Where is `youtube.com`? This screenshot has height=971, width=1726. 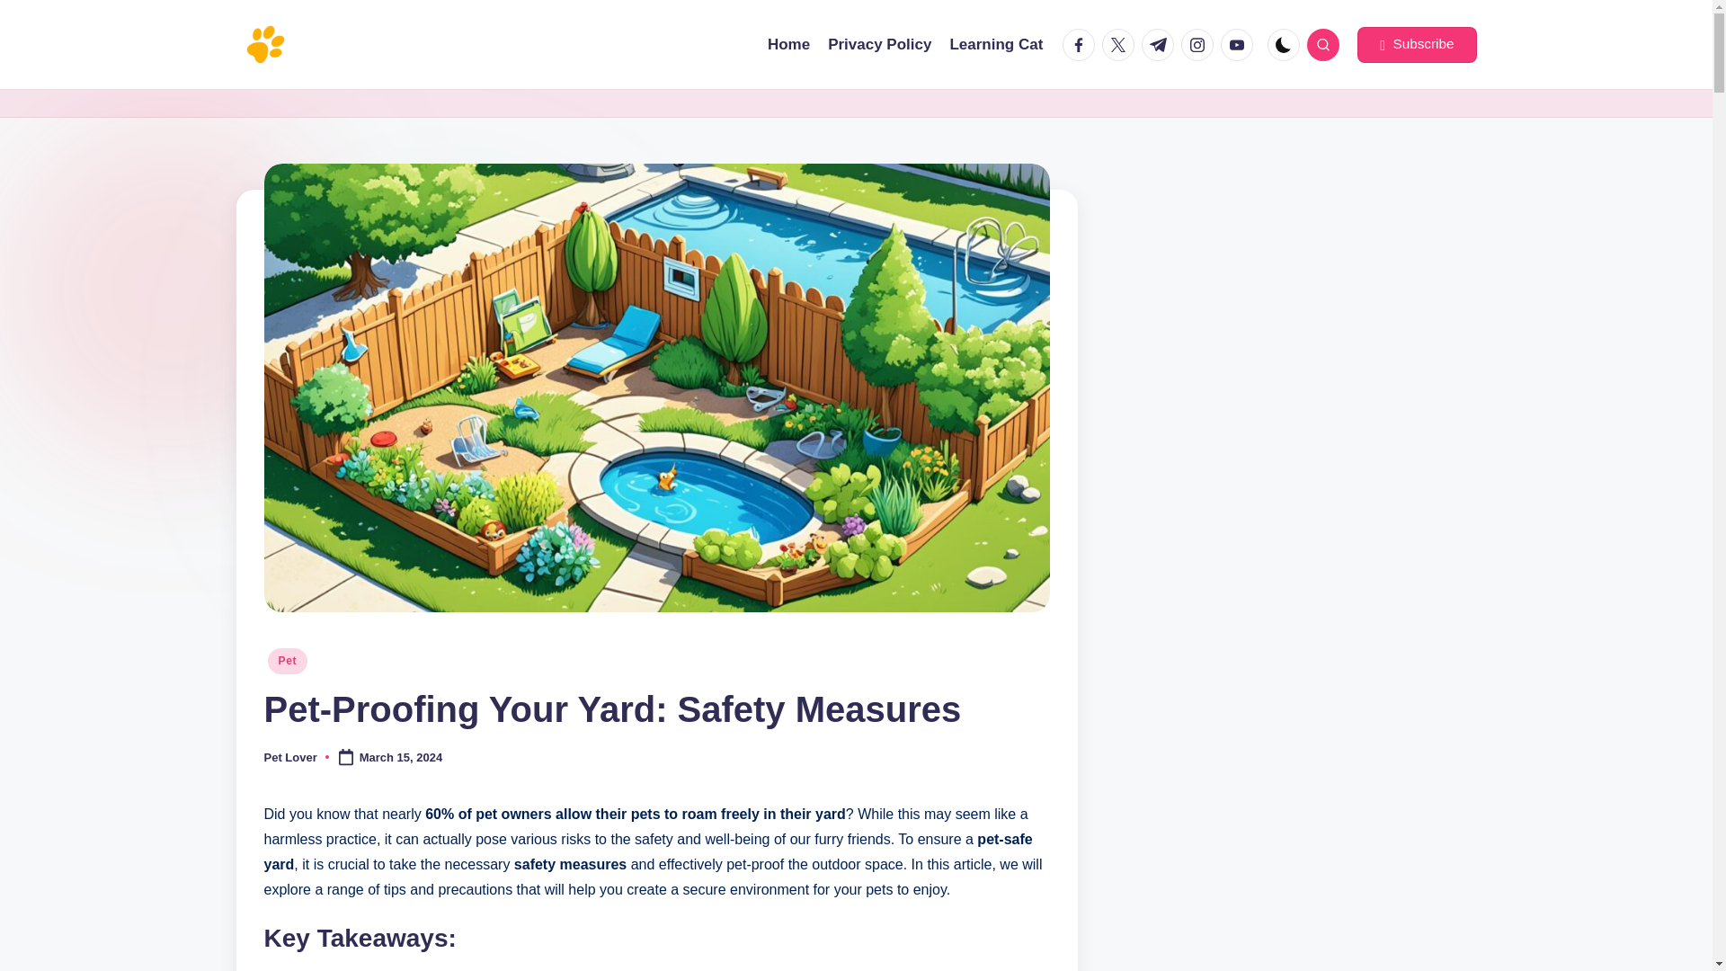 youtube.com is located at coordinates (1240, 45).